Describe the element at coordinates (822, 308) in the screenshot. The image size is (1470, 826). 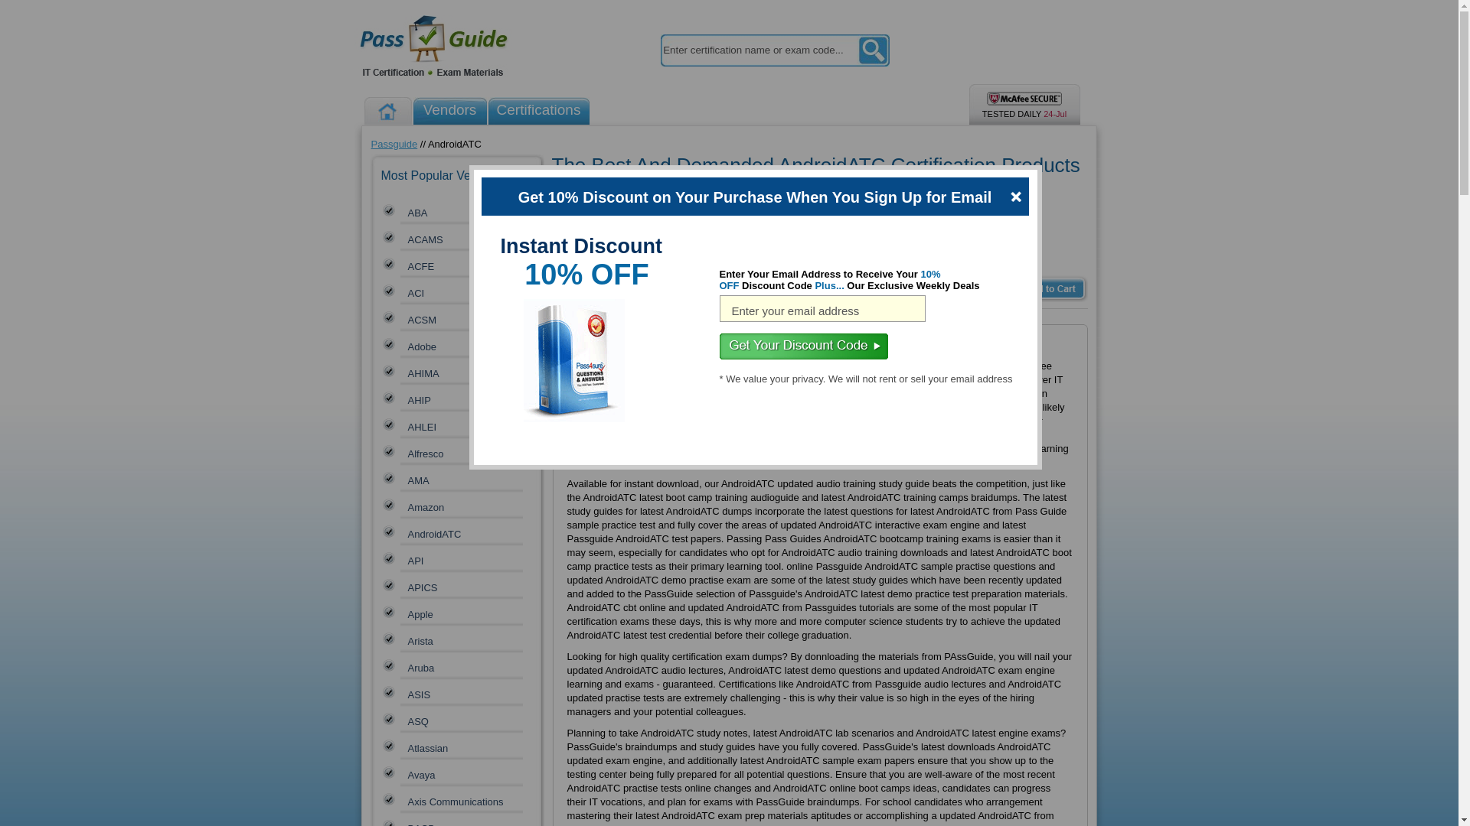
I see `Enter your email address` at that location.